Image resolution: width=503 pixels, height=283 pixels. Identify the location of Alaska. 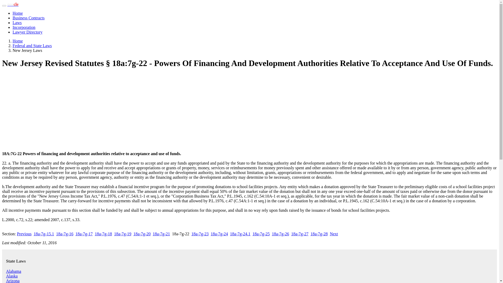
(12, 276).